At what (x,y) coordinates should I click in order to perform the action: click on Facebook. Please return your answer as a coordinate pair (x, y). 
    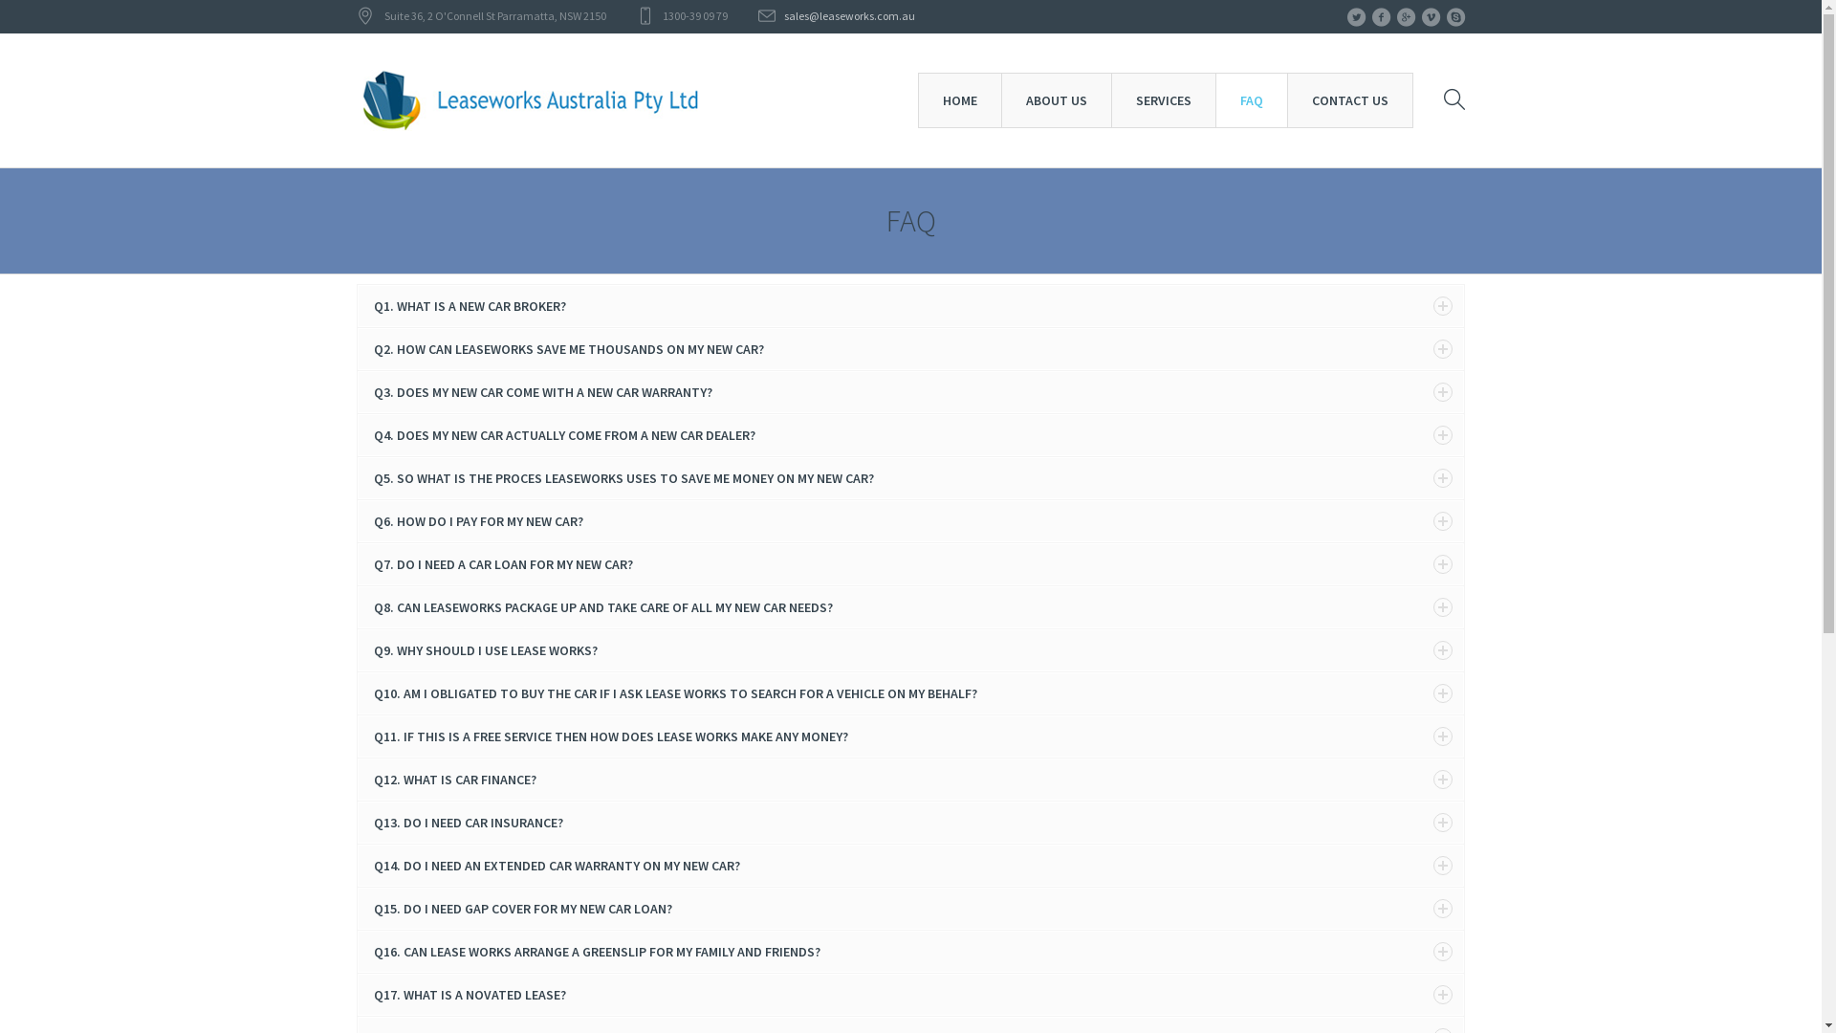
    Looking at the image, I should click on (405, 910).